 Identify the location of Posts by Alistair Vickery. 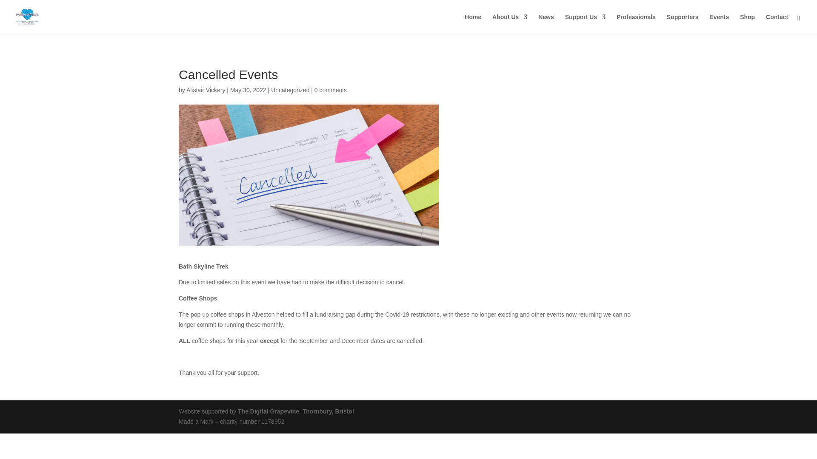
(206, 90).